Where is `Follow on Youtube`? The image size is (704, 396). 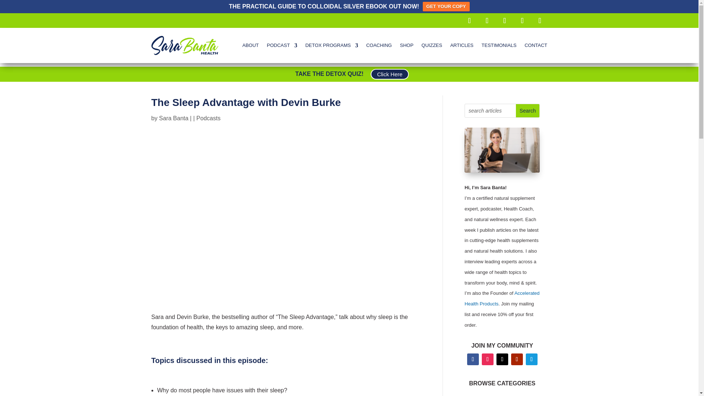
Follow on Youtube is located at coordinates (504, 20).